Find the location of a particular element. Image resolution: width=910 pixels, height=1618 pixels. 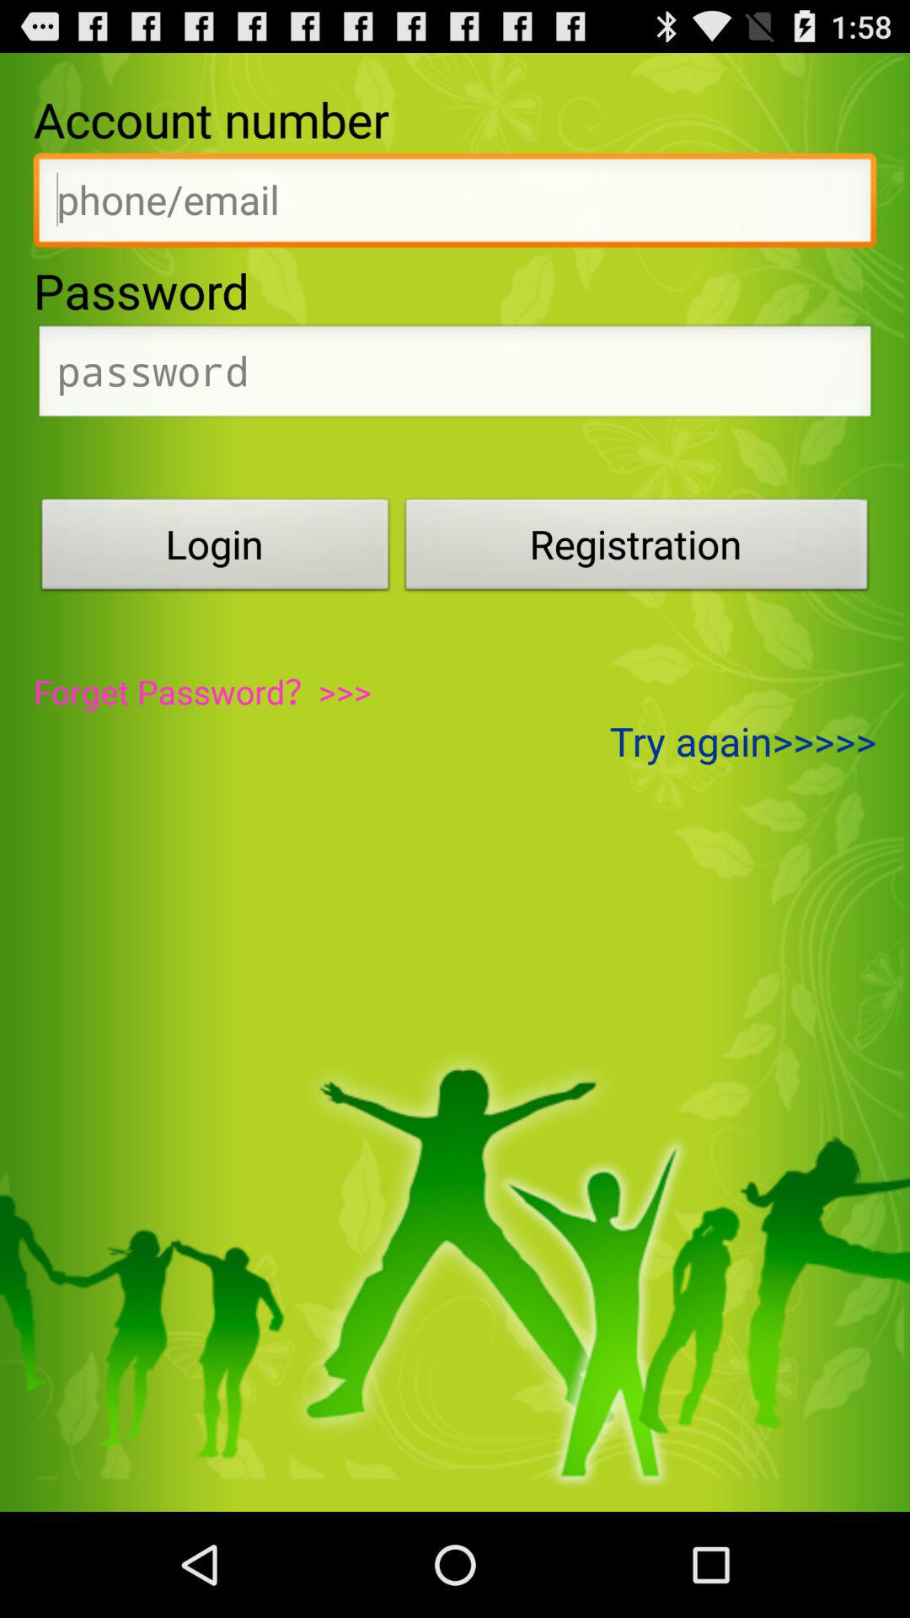

choose the item below the login item is located at coordinates (202, 691).